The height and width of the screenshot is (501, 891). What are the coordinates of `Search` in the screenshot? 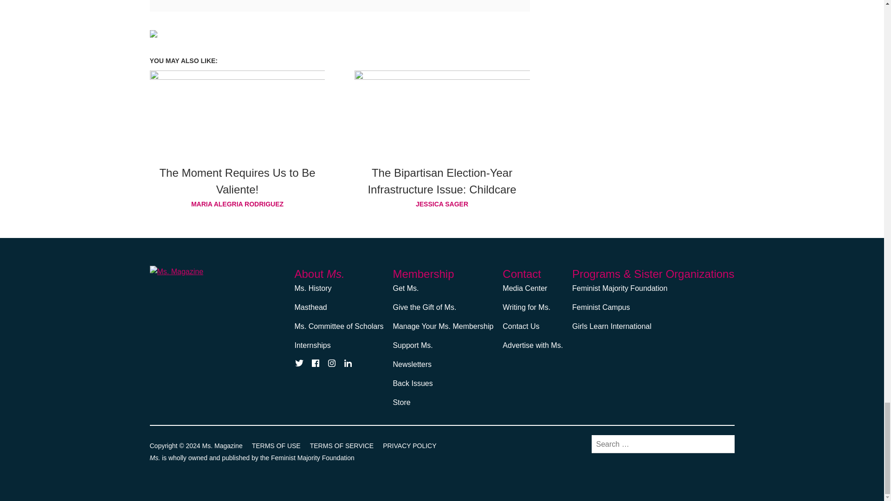 It's located at (723, 443).